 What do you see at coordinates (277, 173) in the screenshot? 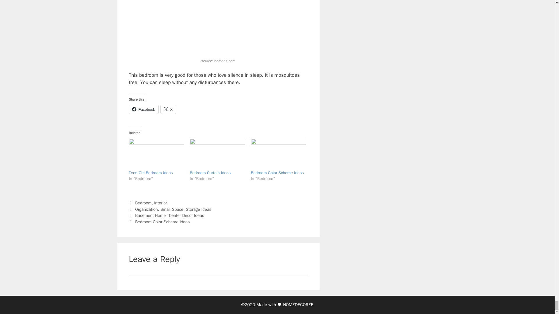
I see `Bedroom Color Scheme Ideas` at bounding box center [277, 173].